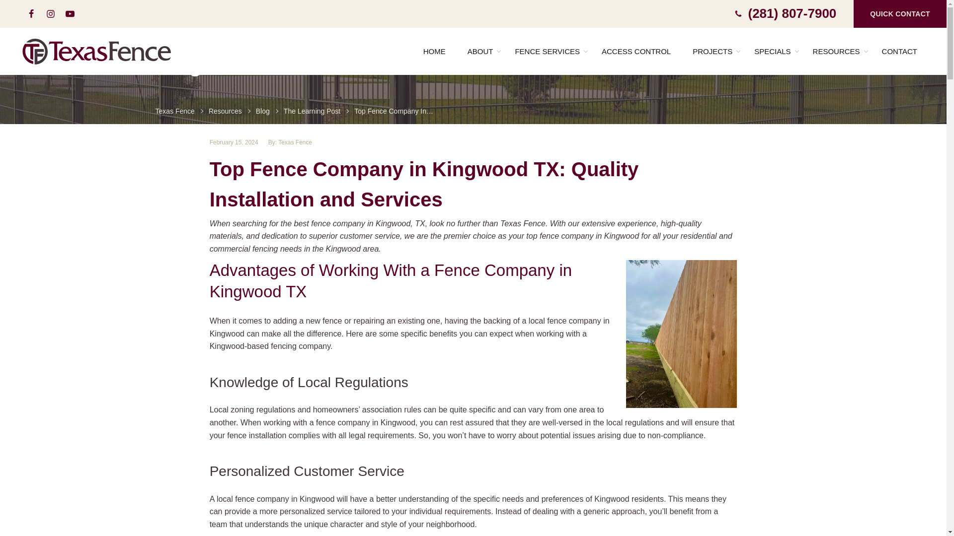 The width and height of the screenshot is (954, 536). I want to click on Go to Blog., so click(262, 111).